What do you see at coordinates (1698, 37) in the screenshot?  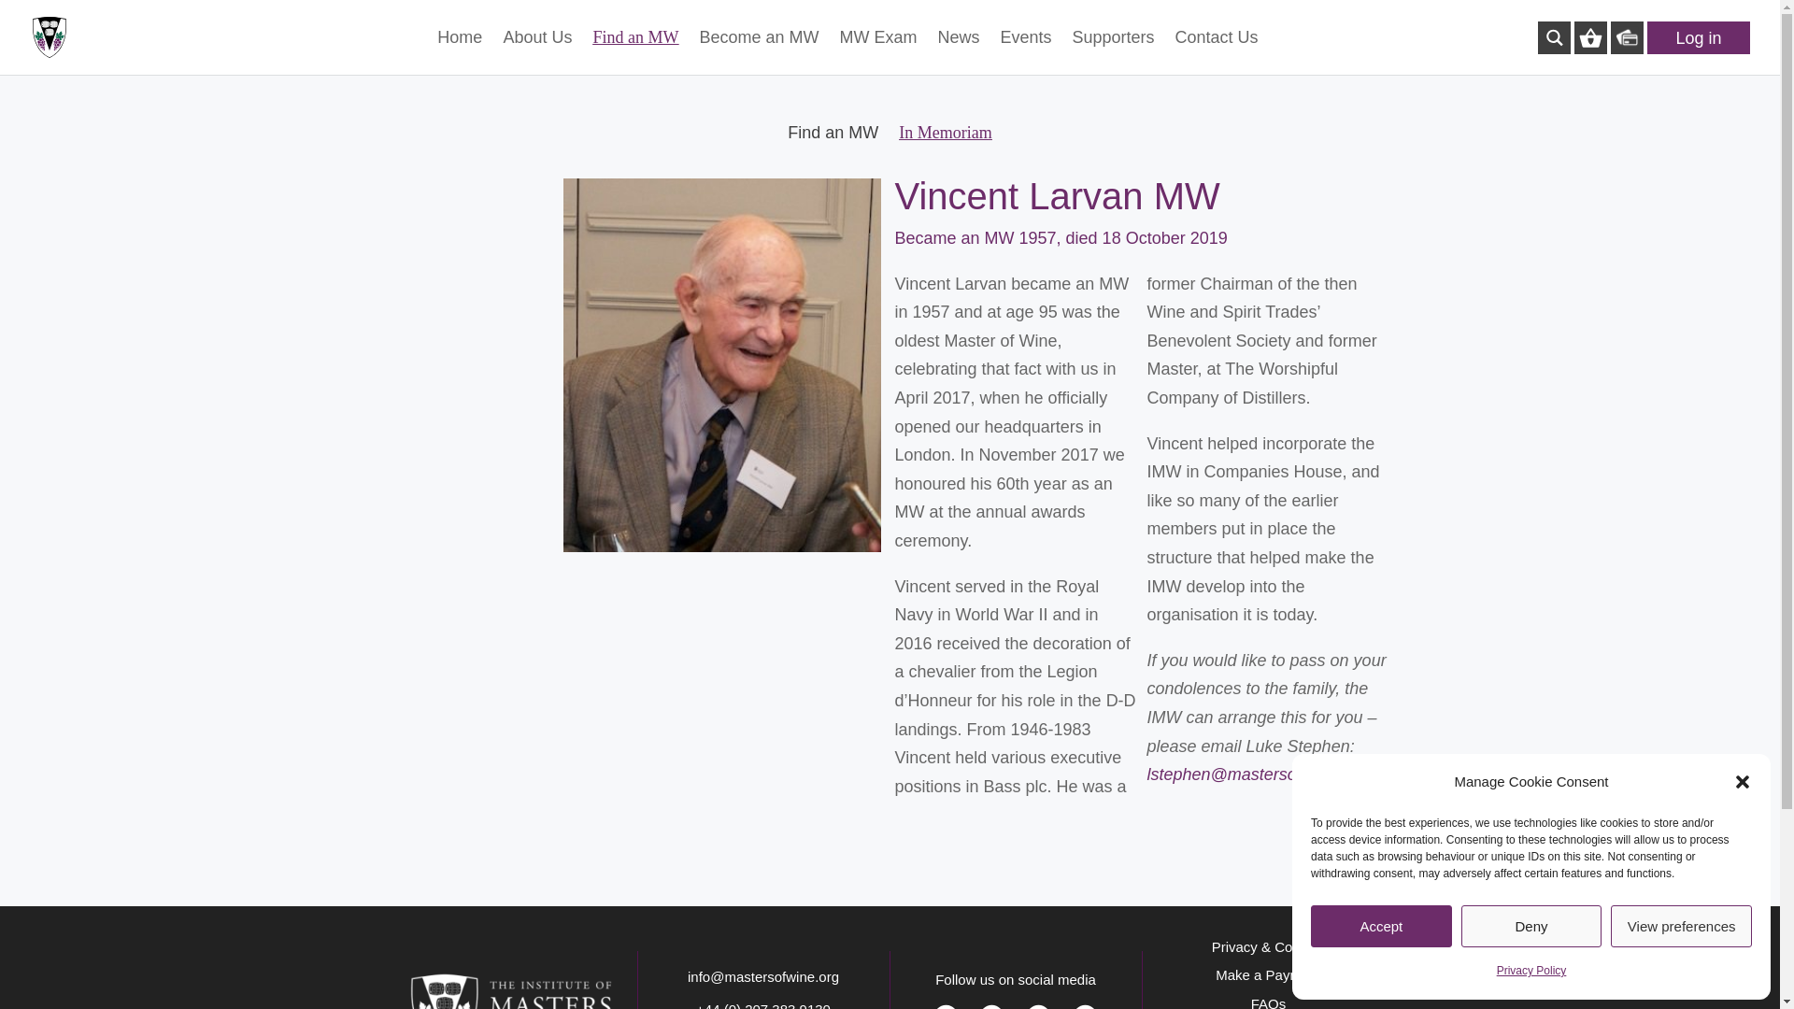 I see `Log in` at bounding box center [1698, 37].